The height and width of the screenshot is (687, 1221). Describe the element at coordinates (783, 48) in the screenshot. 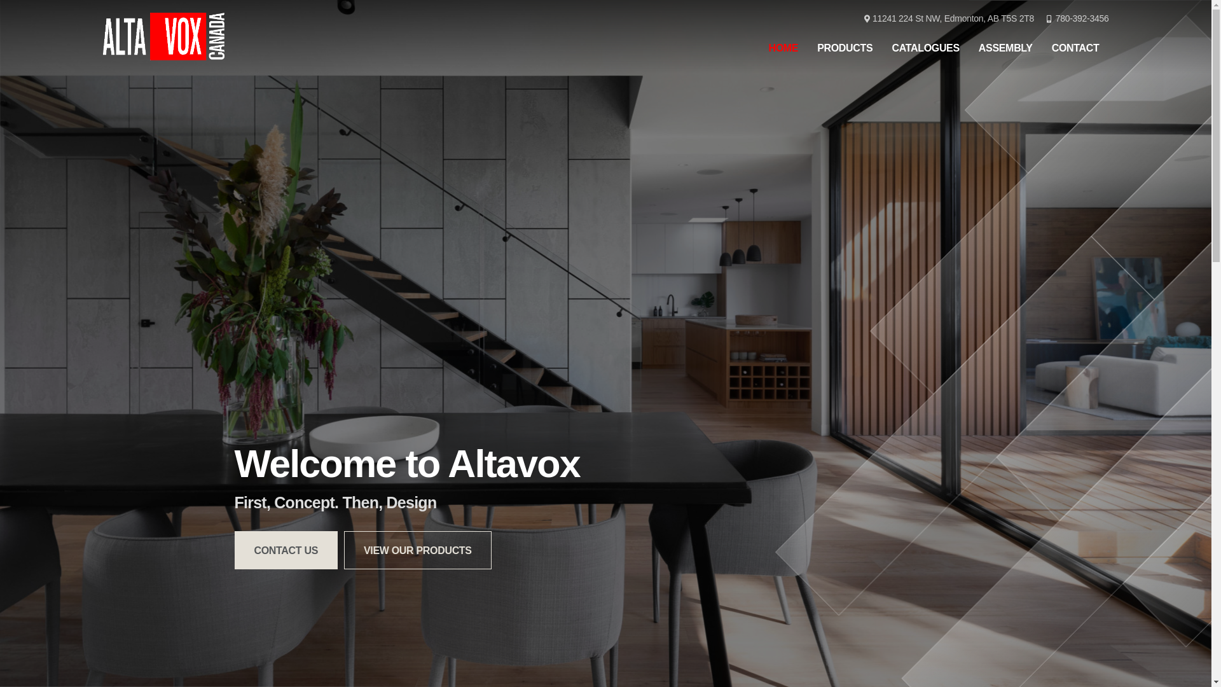

I see `HOME` at that location.